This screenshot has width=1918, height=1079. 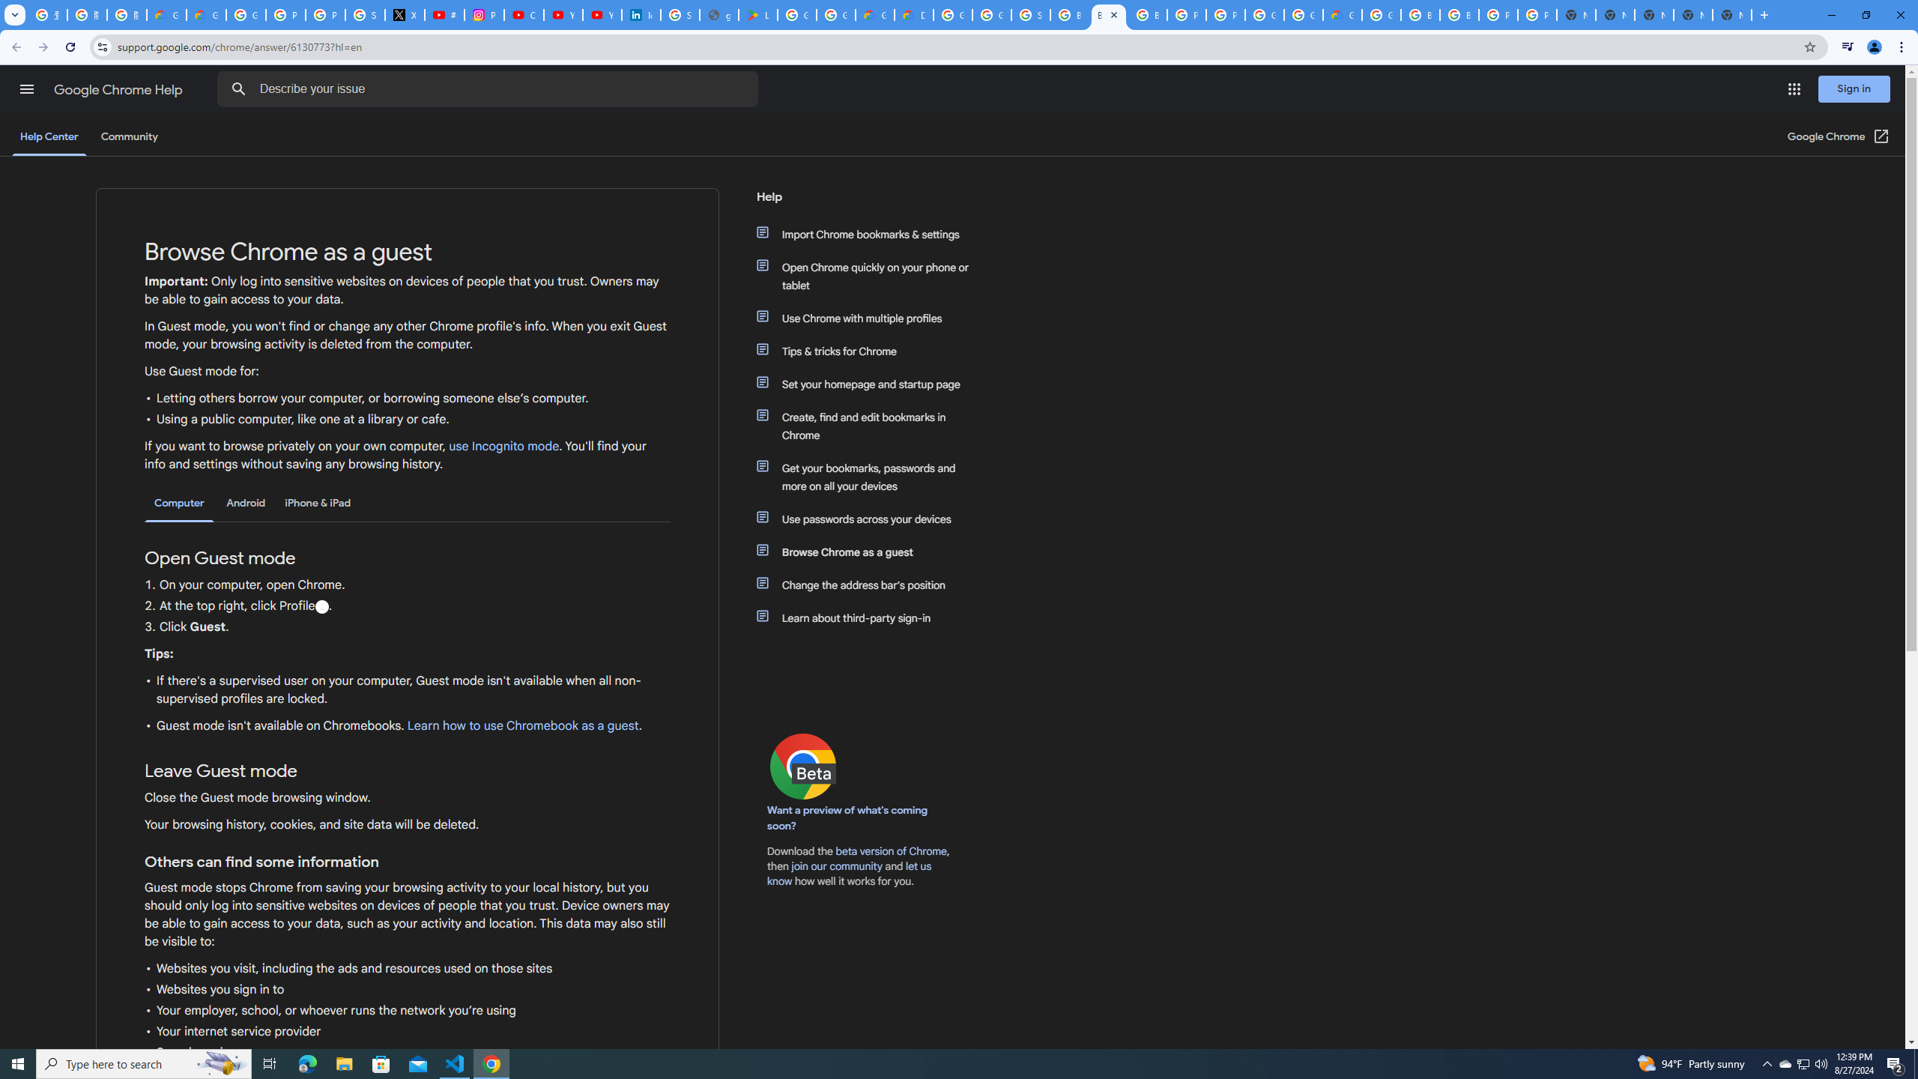 I want to click on Sign in, so click(x=1854, y=88).